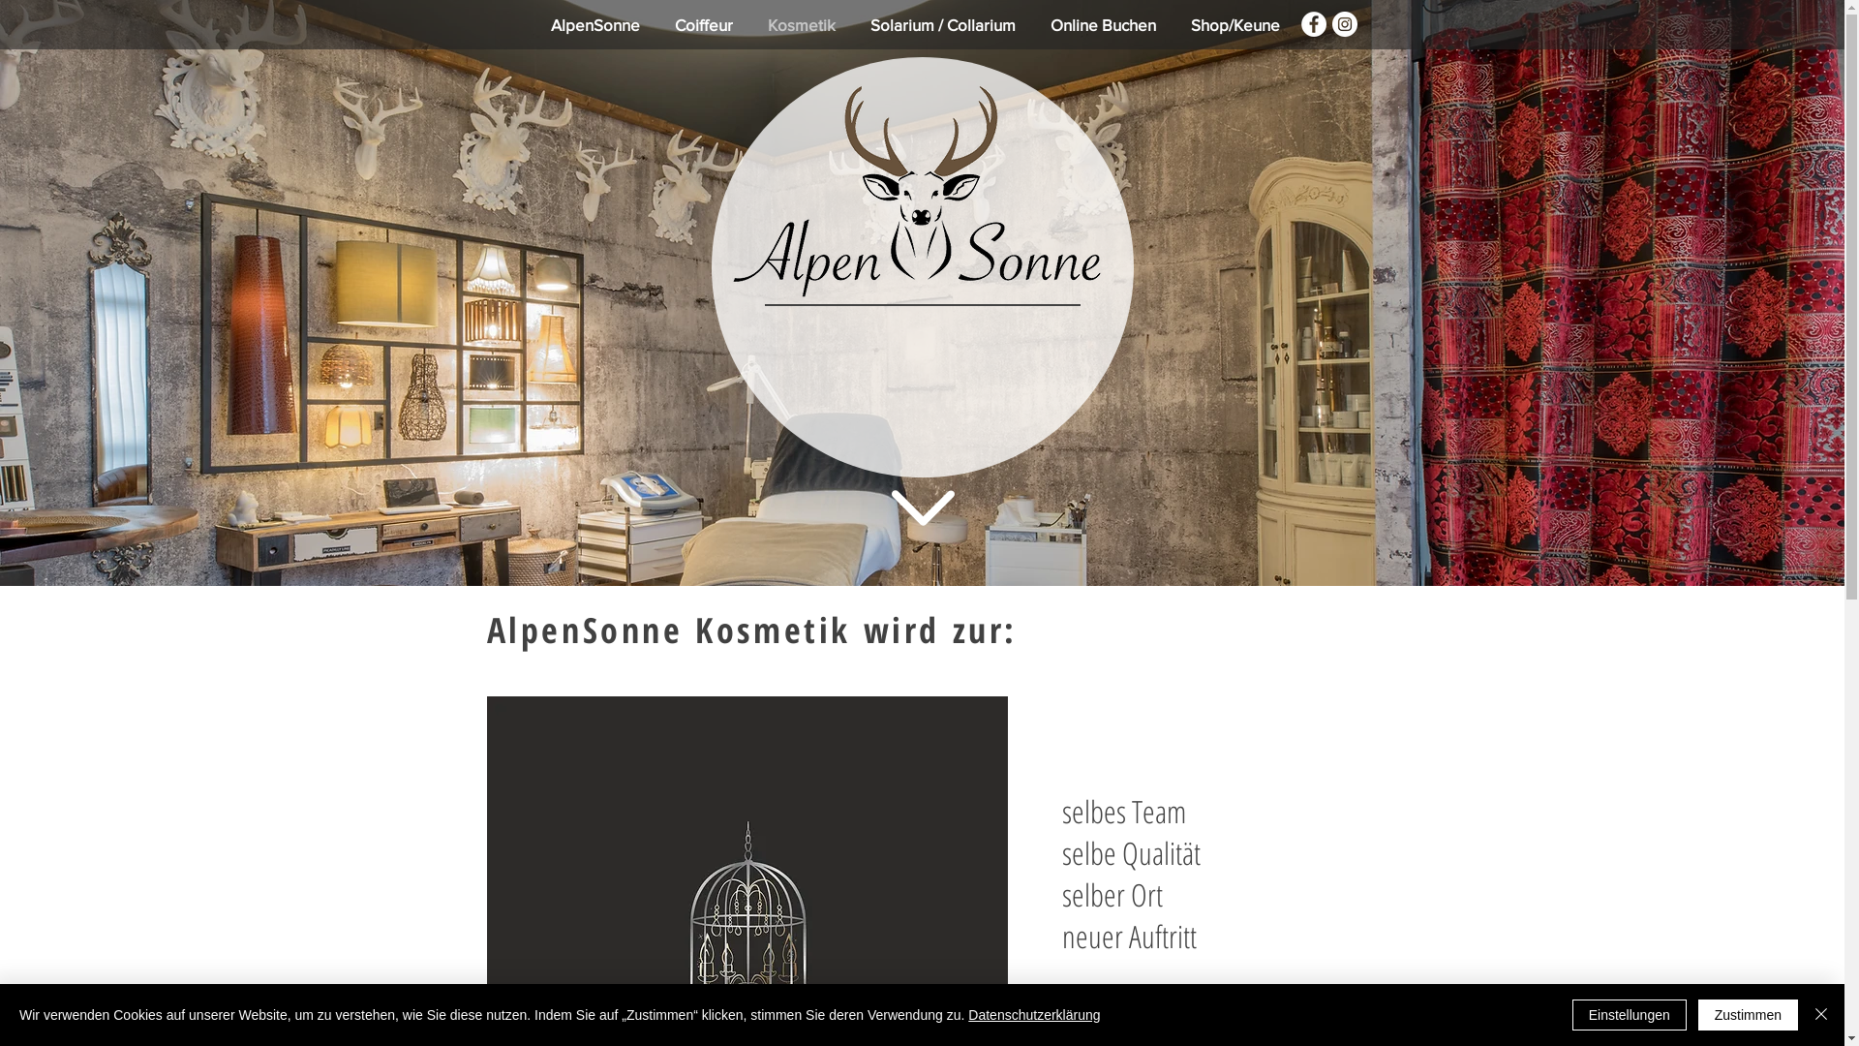 The width and height of the screenshot is (1859, 1046). Describe the element at coordinates (1102, 25) in the screenshot. I see `Online Buchen` at that location.